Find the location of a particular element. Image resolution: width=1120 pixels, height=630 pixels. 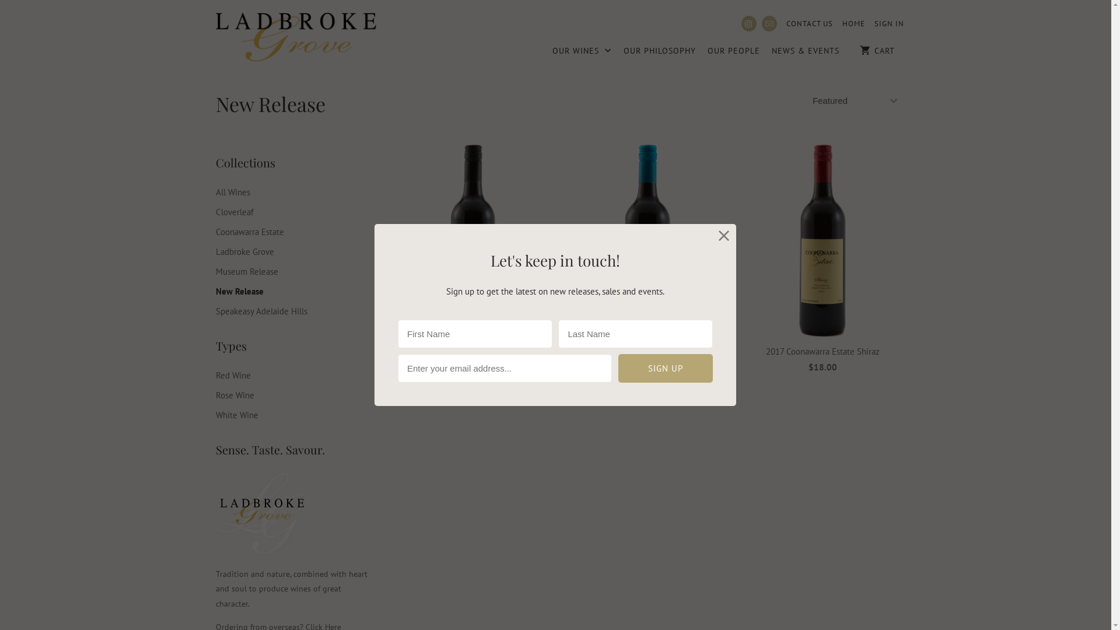

Ladbroke Grove Wines on Instagram is located at coordinates (749, 23).